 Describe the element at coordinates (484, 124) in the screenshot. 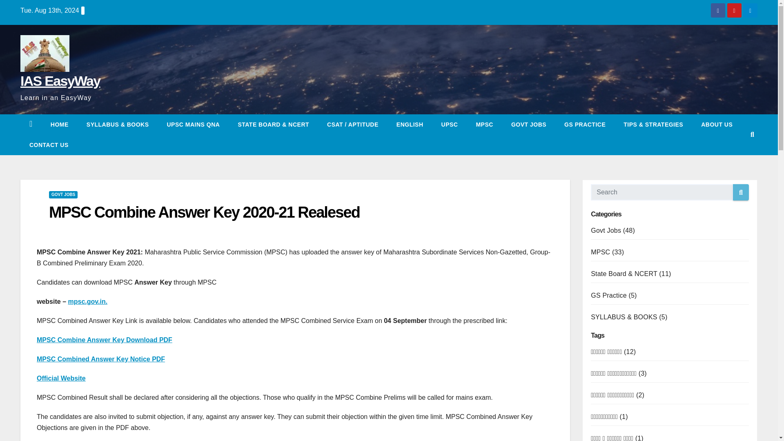

I see `MPSC` at that location.